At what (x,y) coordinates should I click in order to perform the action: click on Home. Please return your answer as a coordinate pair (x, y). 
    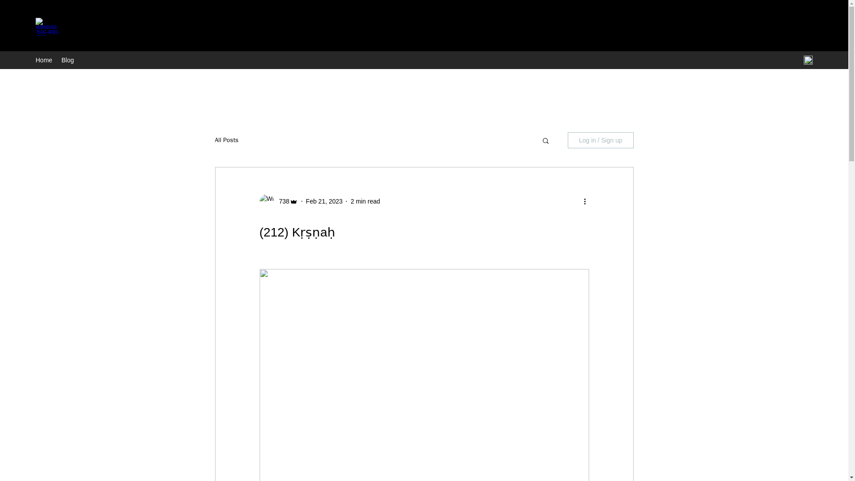
    Looking at the image, I should click on (44, 60).